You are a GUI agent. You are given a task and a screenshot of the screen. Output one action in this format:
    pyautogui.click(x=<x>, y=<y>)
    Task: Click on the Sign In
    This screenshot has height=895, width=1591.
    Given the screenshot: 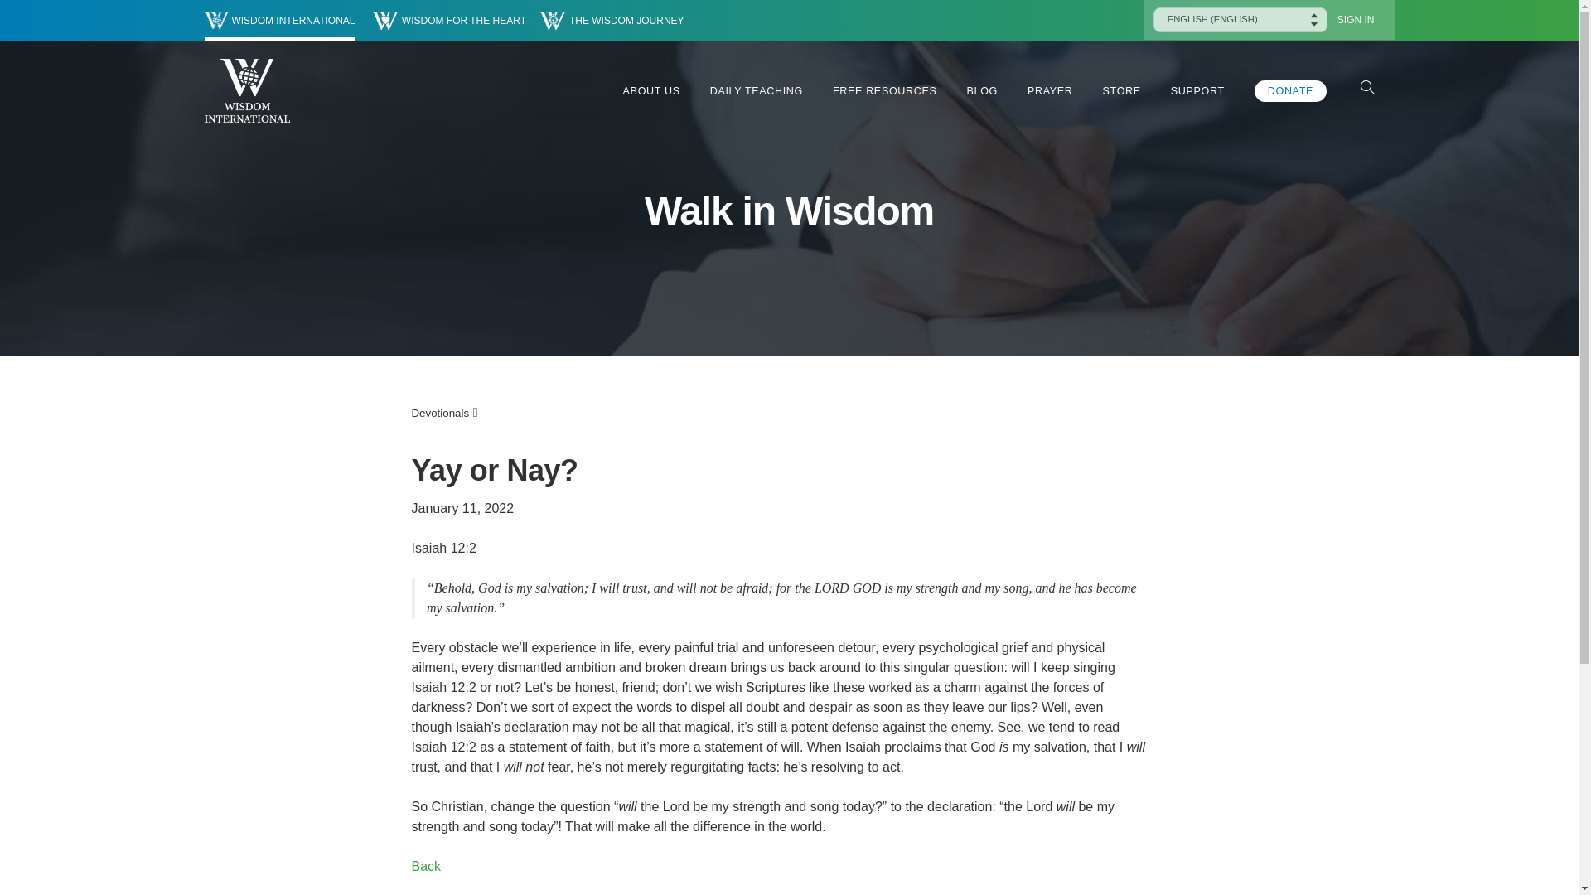 What is the action you would take?
    pyautogui.click(x=1356, y=20)
    